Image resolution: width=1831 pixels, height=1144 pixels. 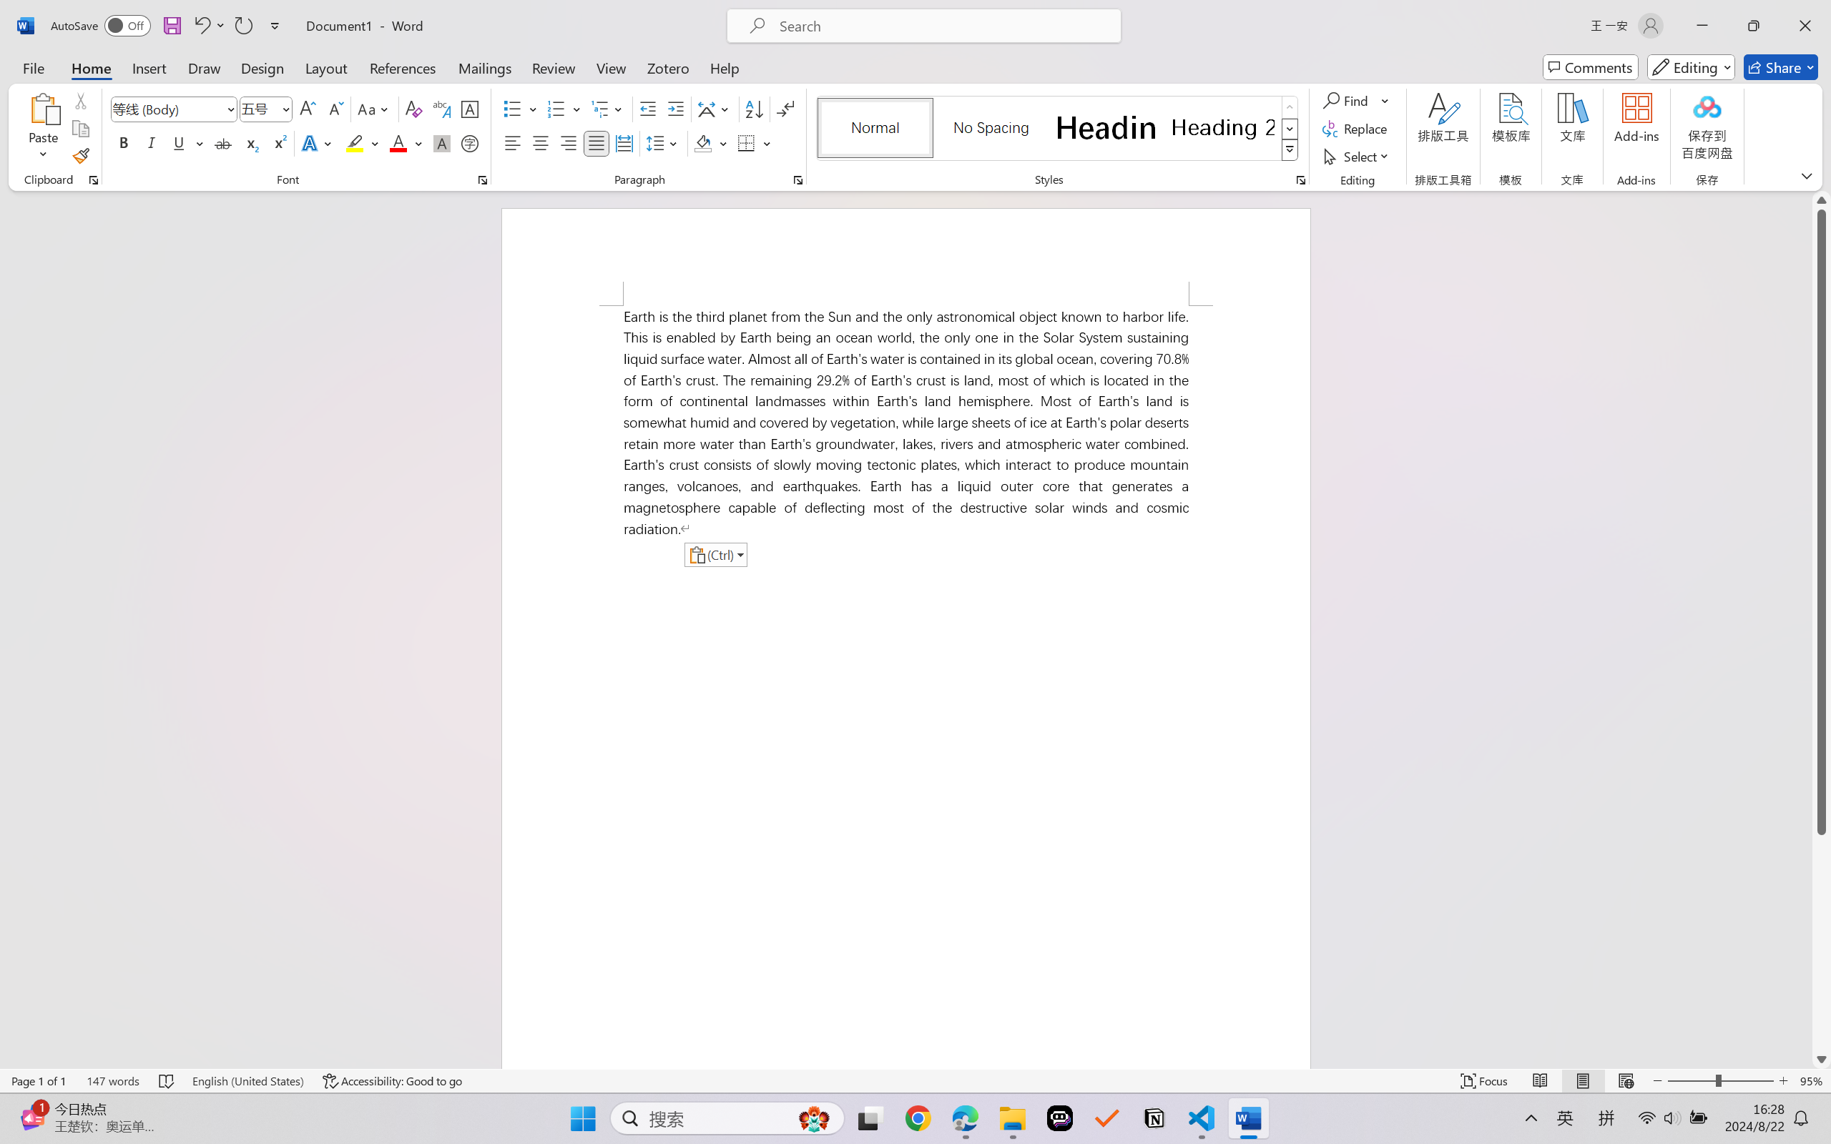 I want to click on Heading 1, so click(x=1106, y=127).